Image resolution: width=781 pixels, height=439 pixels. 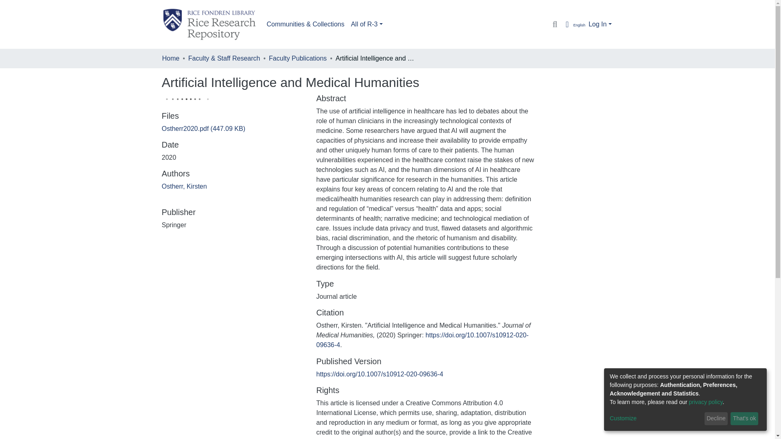 I want to click on Ostherr, Kirsten, so click(x=184, y=186).